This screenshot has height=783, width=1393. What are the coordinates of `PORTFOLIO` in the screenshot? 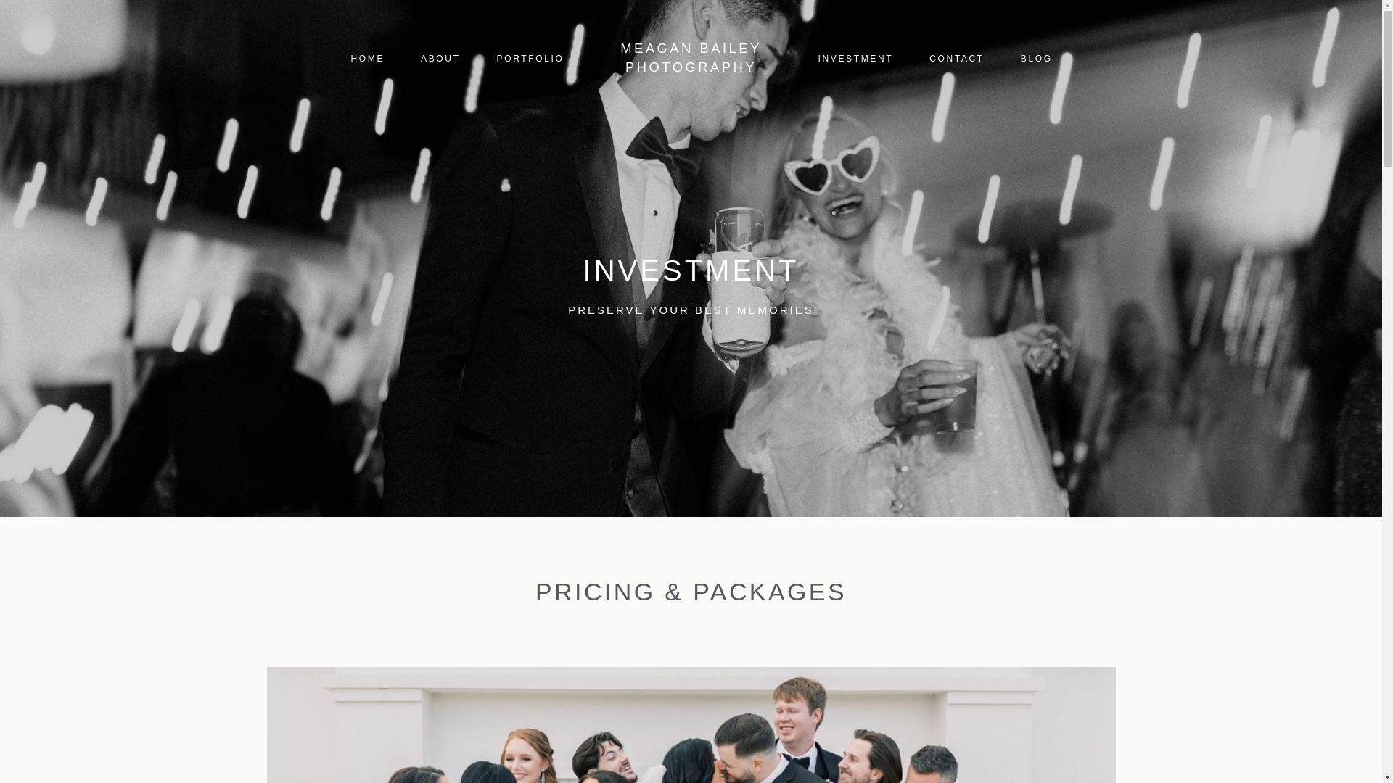 It's located at (530, 59).